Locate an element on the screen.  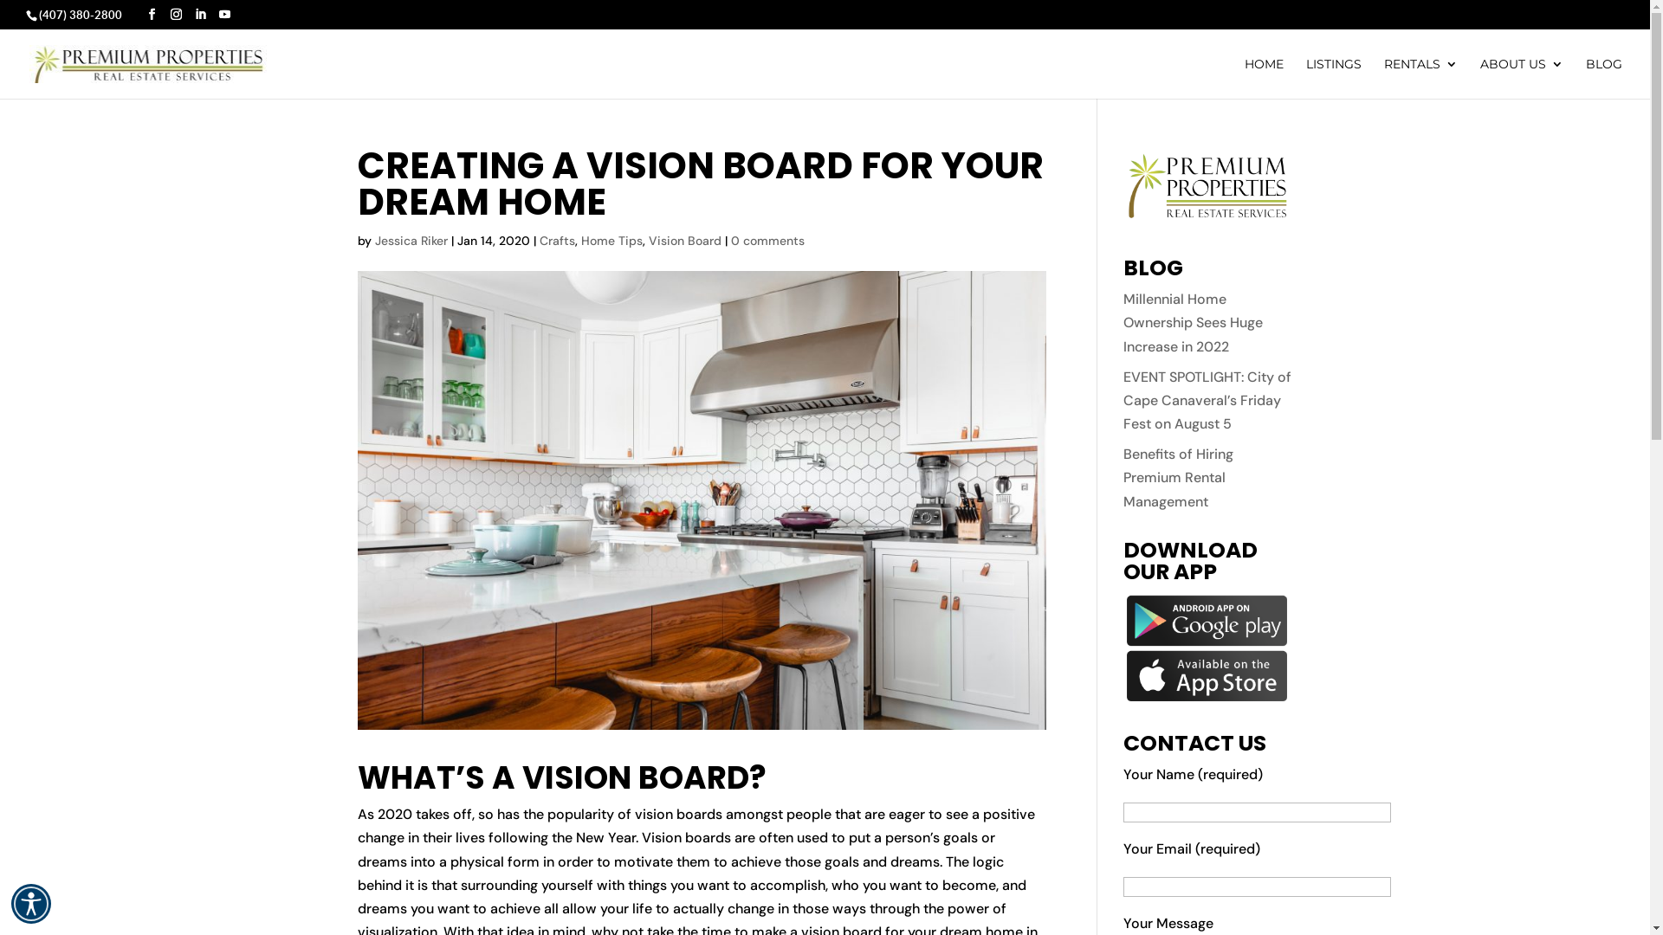
Millennial Home Ownership Sees Huge Increase in 2022 is located at coordinates (1194, 322).